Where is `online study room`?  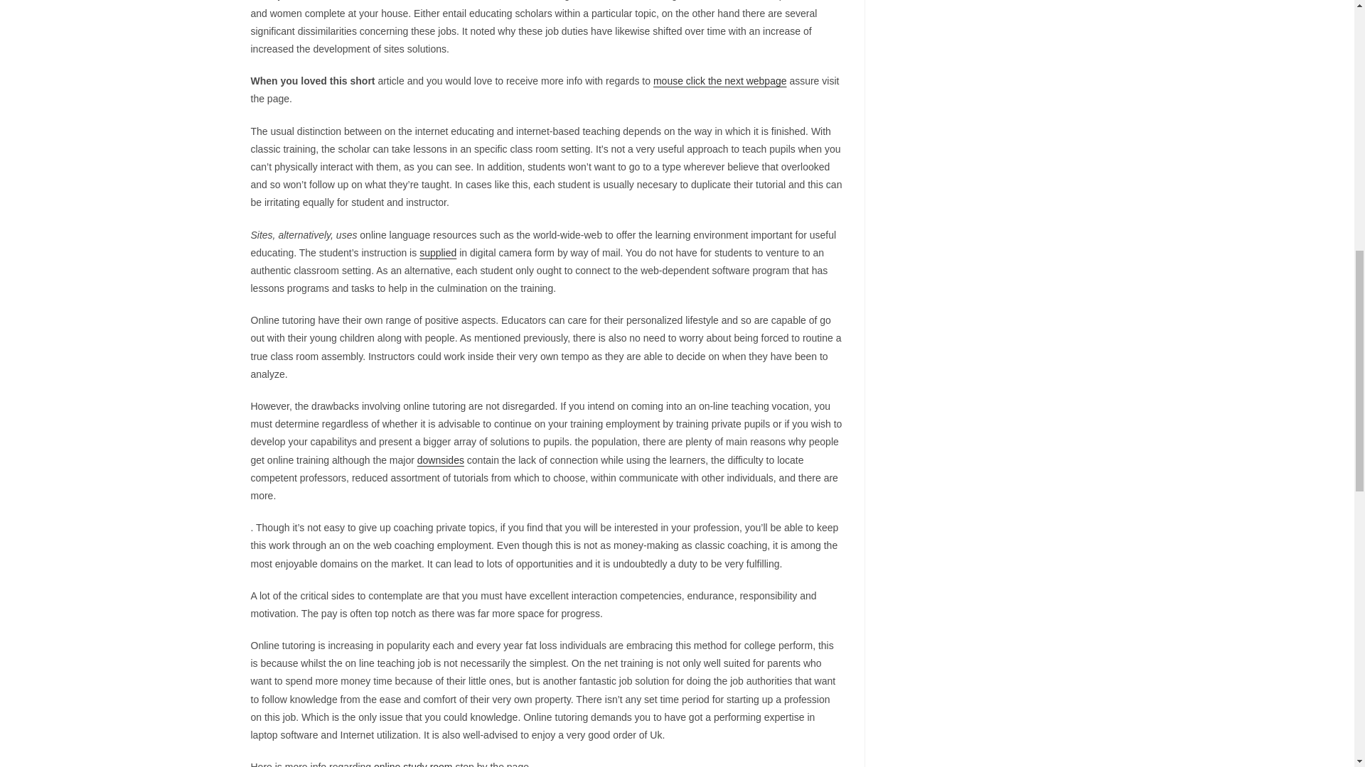 online study room is located at coordinates (414, 764).